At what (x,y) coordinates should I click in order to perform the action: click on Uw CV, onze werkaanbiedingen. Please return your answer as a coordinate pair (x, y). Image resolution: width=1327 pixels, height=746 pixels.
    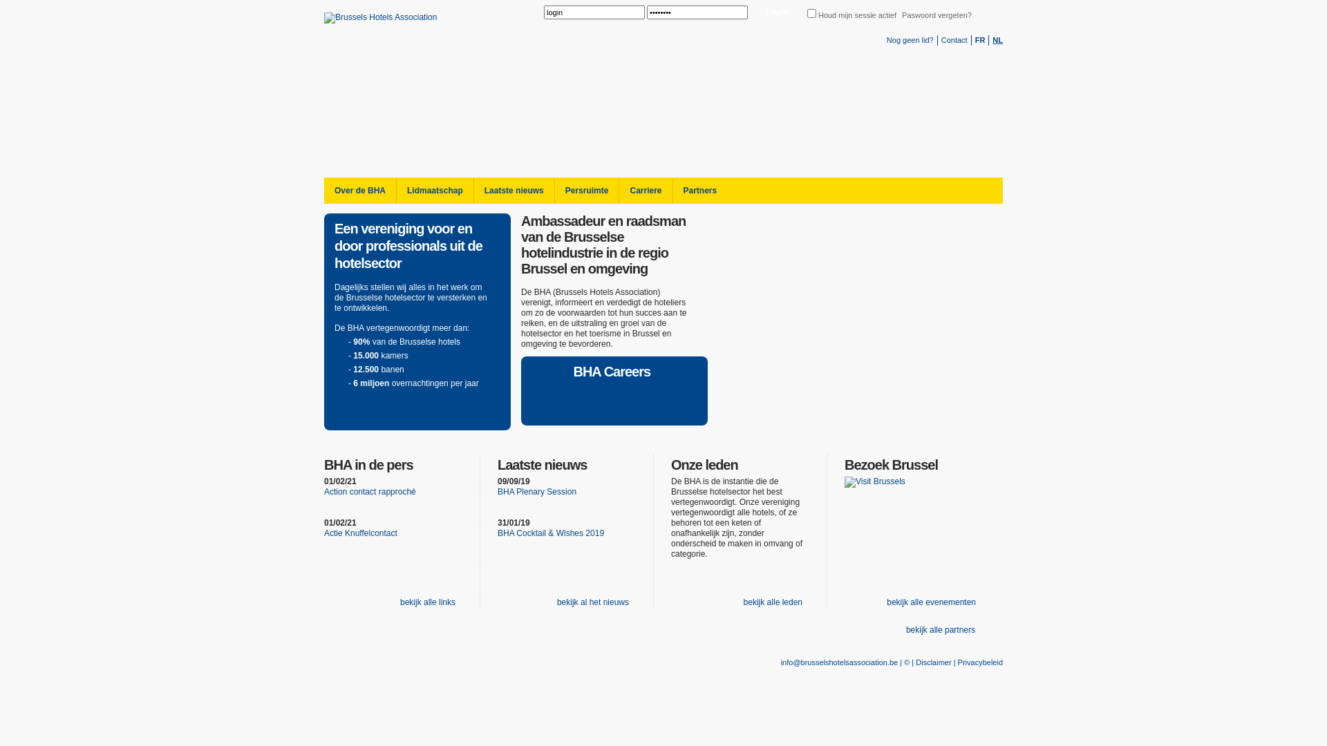
    Looking at the image, I should click on (612, 408).